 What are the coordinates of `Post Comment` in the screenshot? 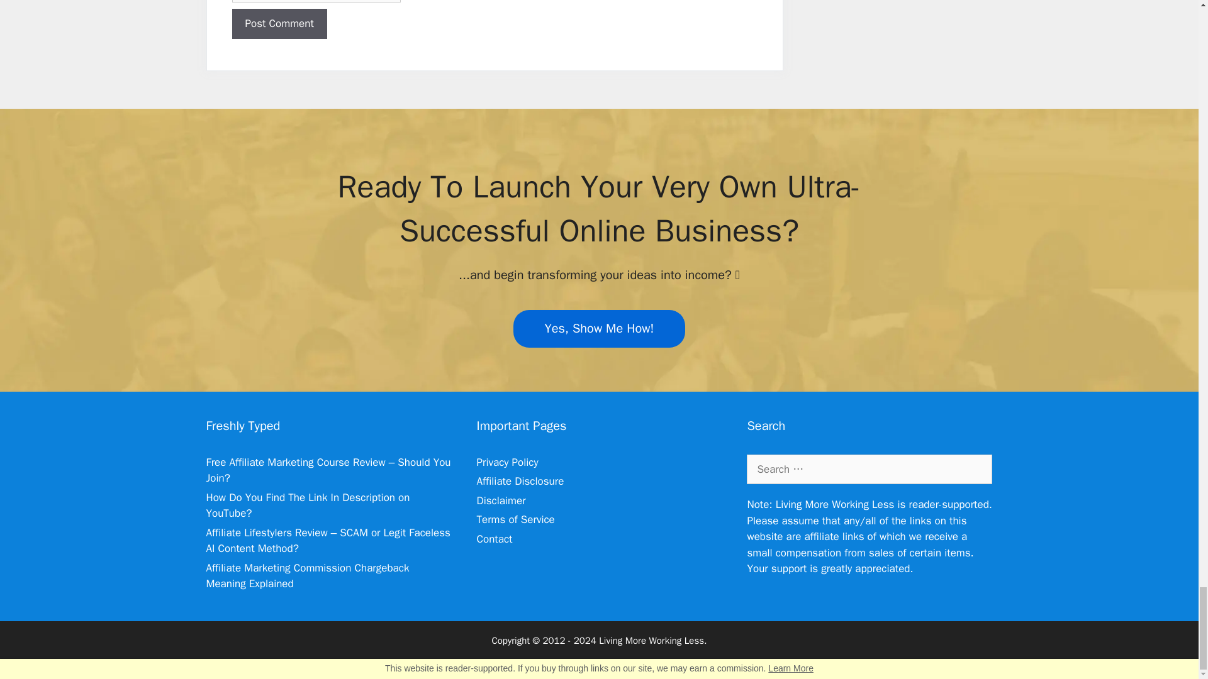 It's located at (279, 24).